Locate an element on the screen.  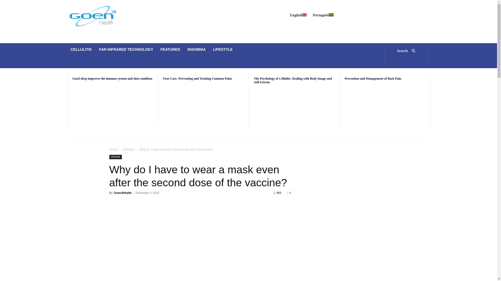
Good sleep improves the immune system and skin condition is located at coordinates (112, 78).